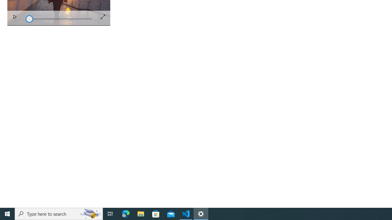 This screenshot has height=220, width=392. What do you see at coordinates (201, 214) in the screenshot?
I see `Settings - 1 running window` at bounding box center [201, 214].